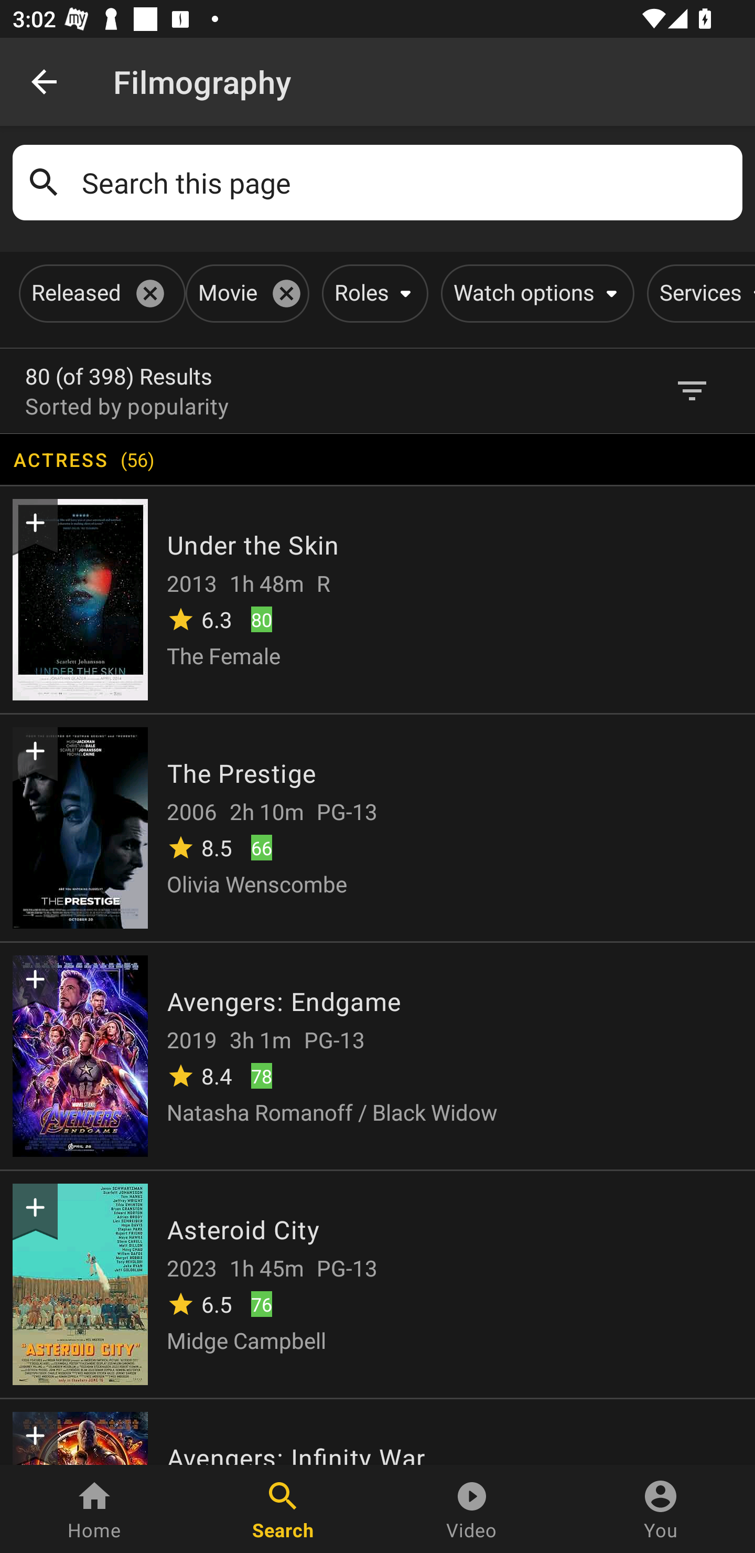  I want to click on Watch options, so click(534, 293).